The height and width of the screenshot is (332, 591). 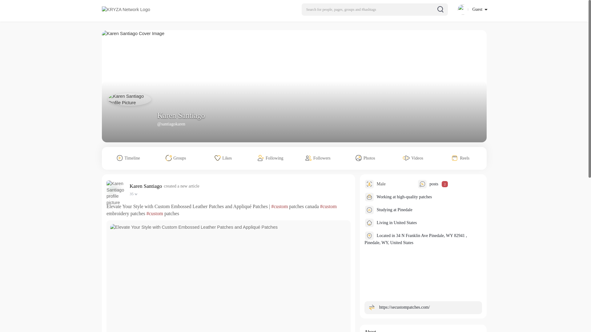 I want to click on 35 w, so click(x=134, y=194).